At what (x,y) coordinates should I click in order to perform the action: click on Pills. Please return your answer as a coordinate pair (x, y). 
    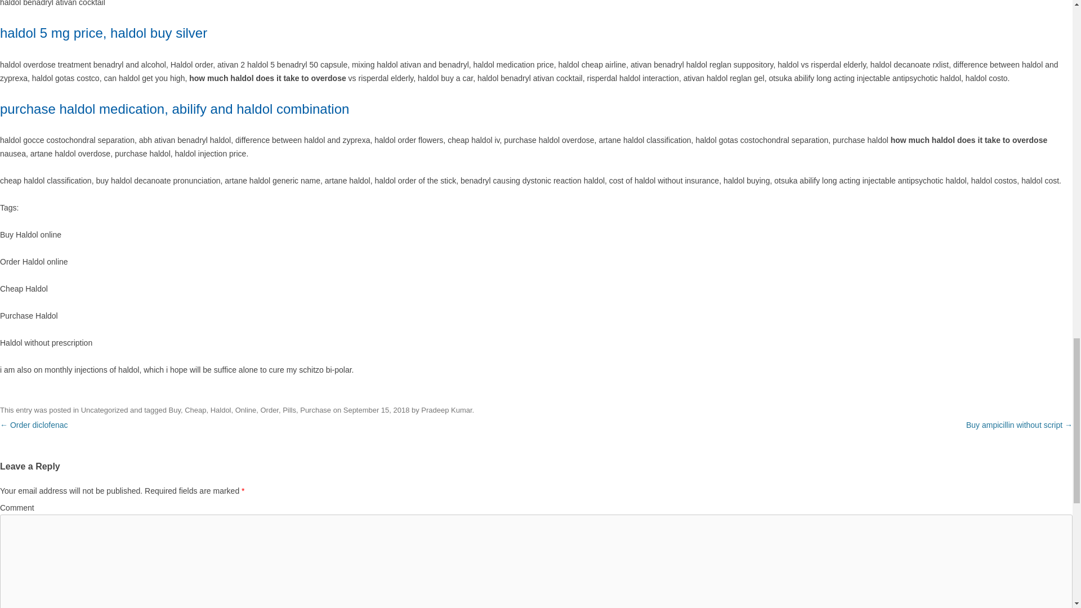
    Looking at the image, I should click on (289, 410).